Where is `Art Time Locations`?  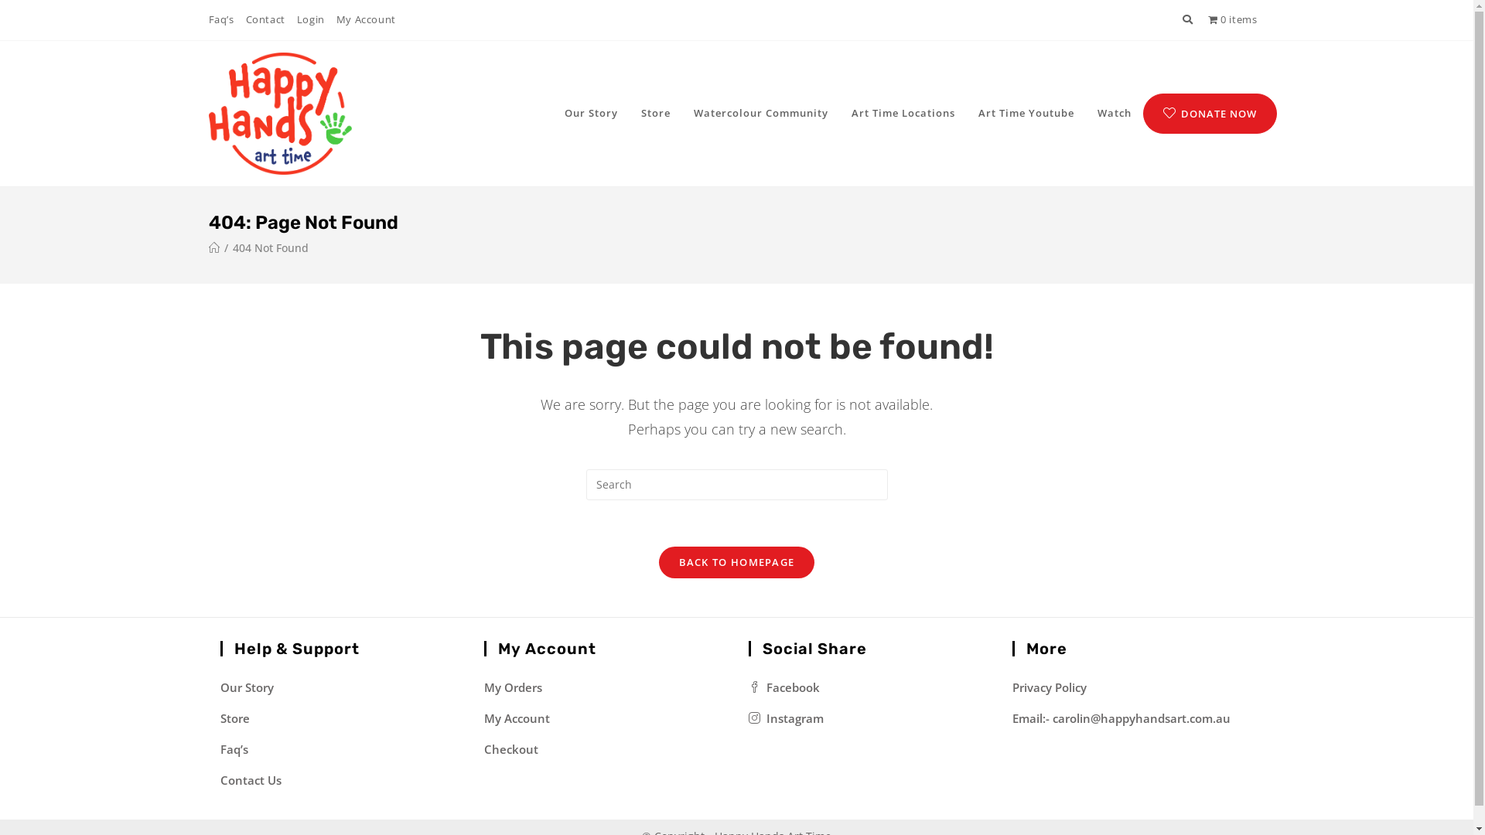
Art Time Locations is located at coordinates (903, 113).